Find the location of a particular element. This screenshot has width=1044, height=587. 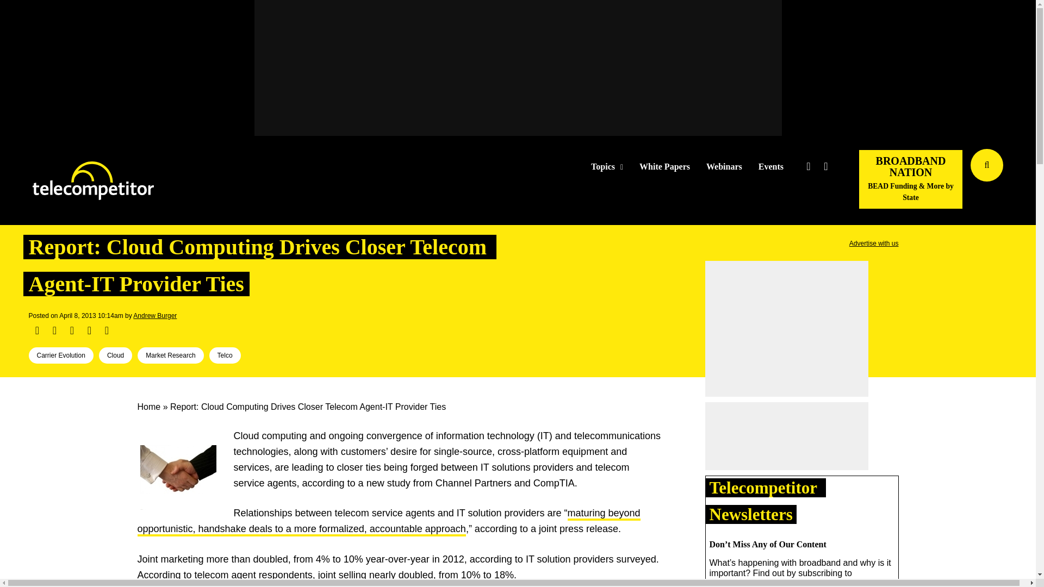

Topics is located at coordinates (607, 167).